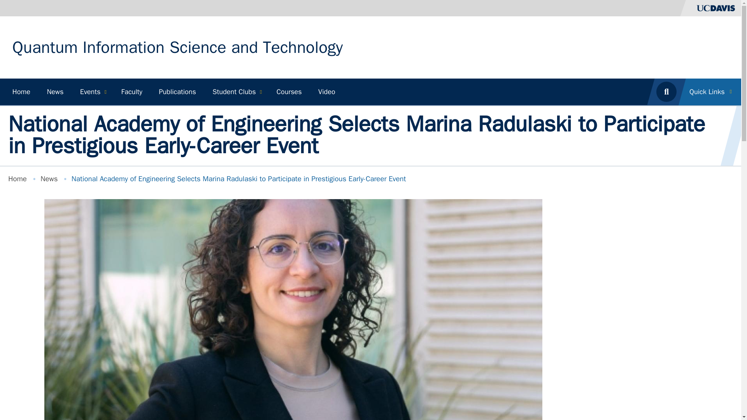 The width and height of the screenshot is (747, 420). I want to click on News, so click(55, 92).